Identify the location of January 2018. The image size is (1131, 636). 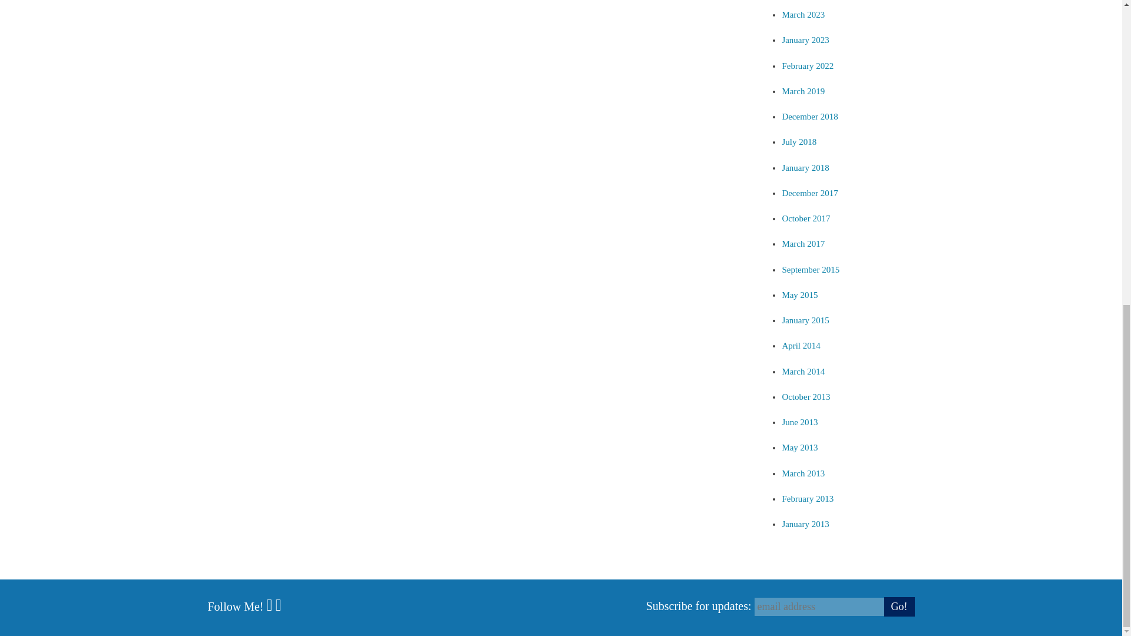
(805, 167).